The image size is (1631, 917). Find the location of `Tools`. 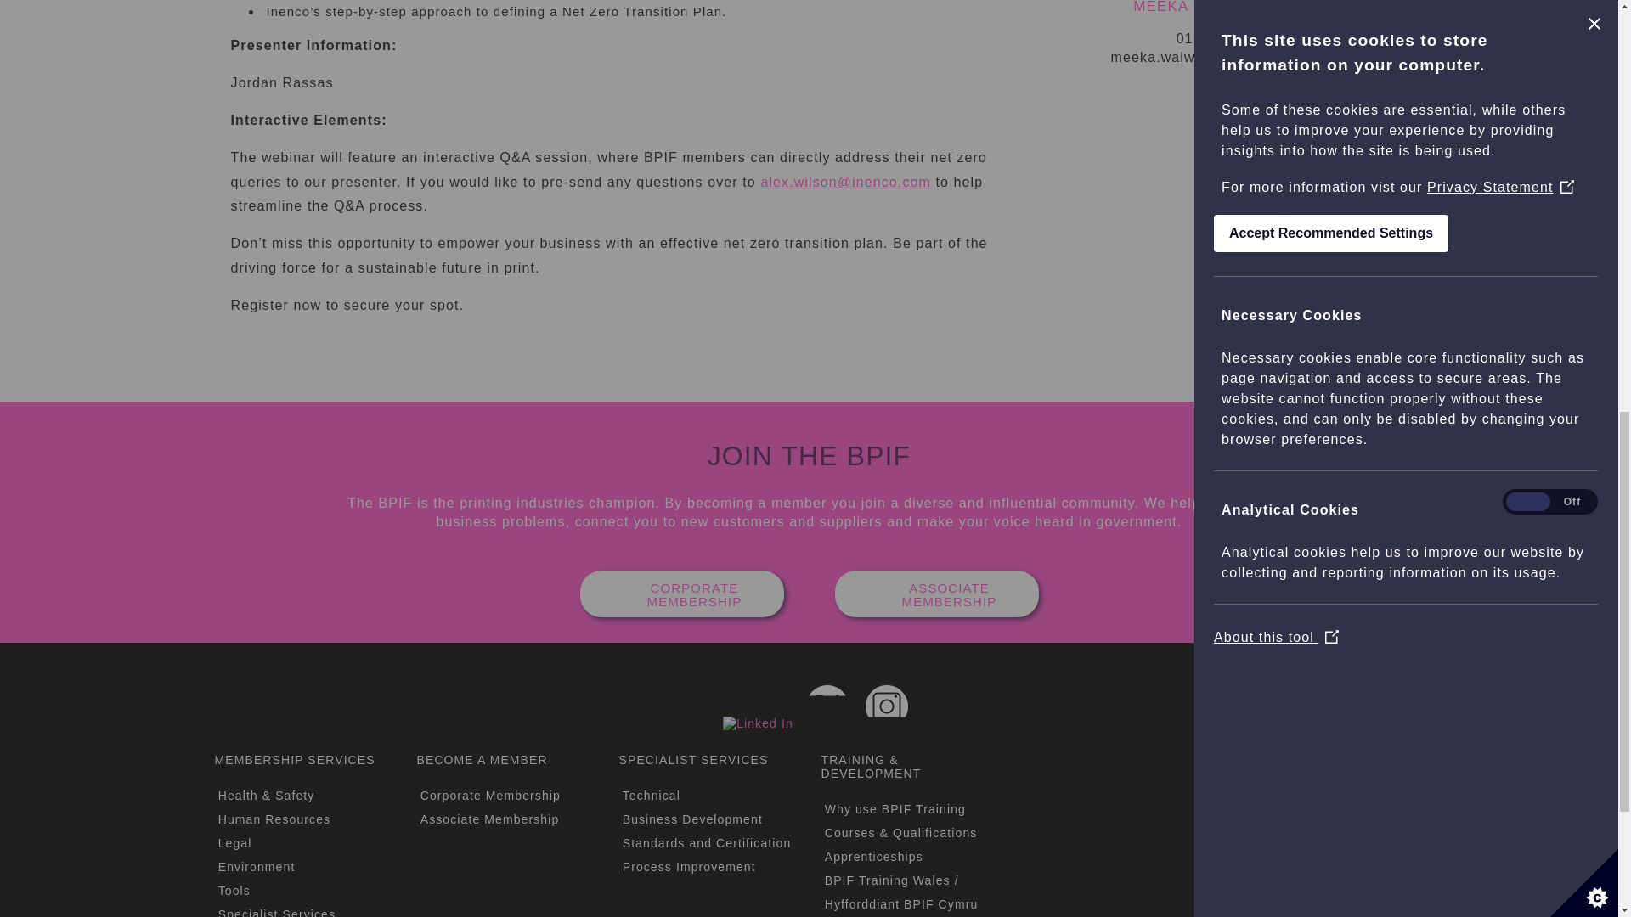

Tools is located at coordinates (234, 891).